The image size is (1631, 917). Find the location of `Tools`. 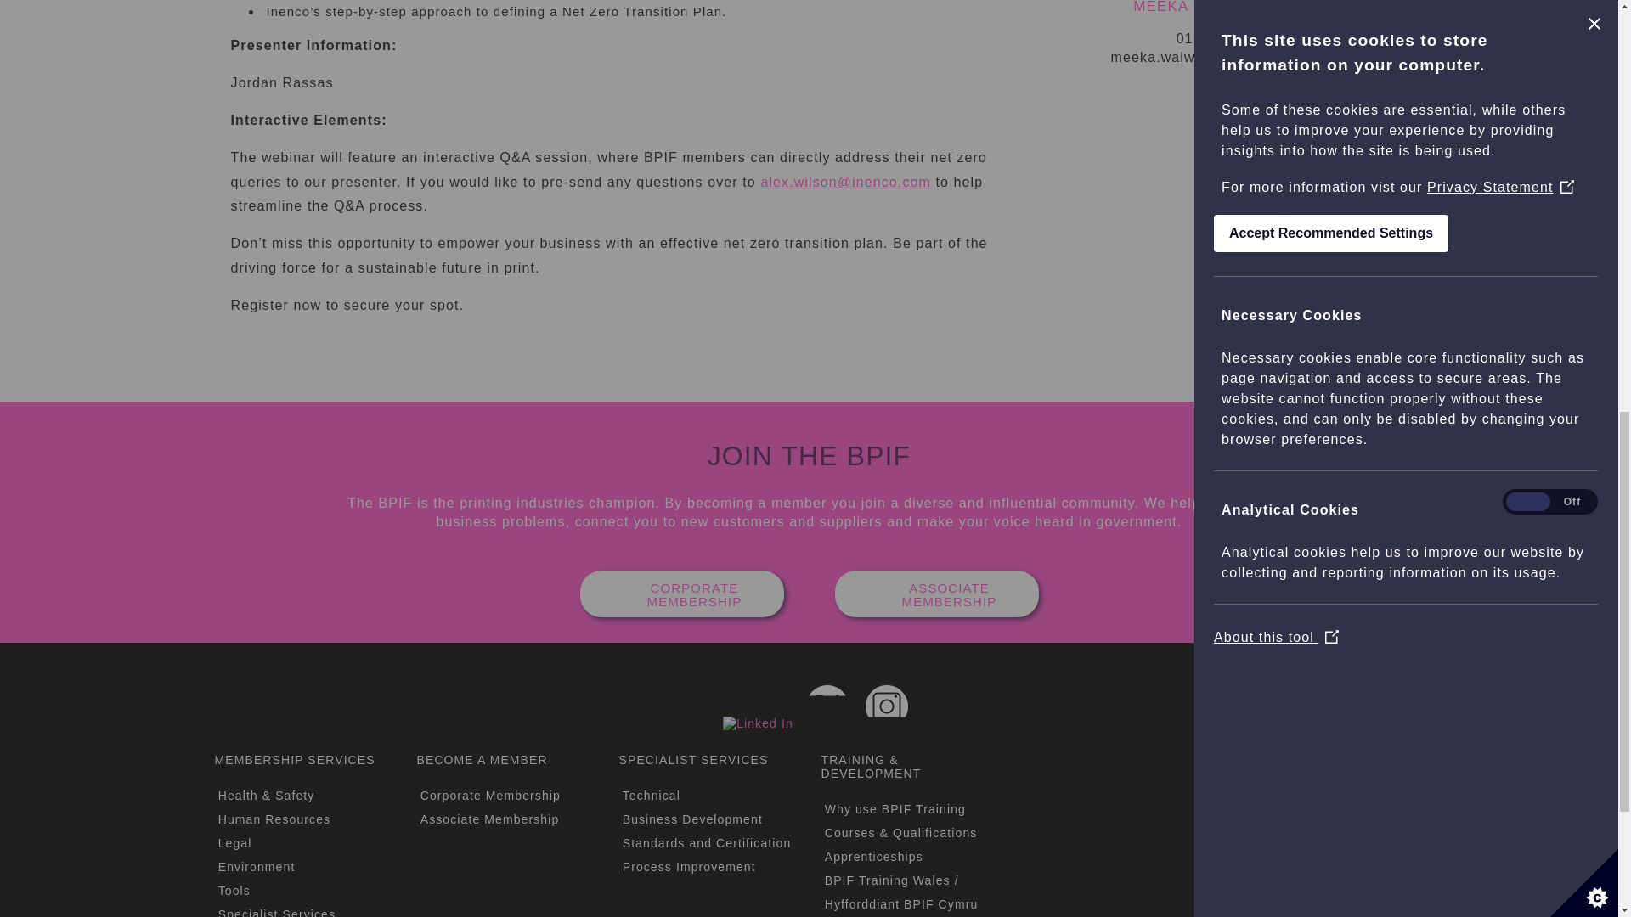

Tools is located at coordinates (234, 891).